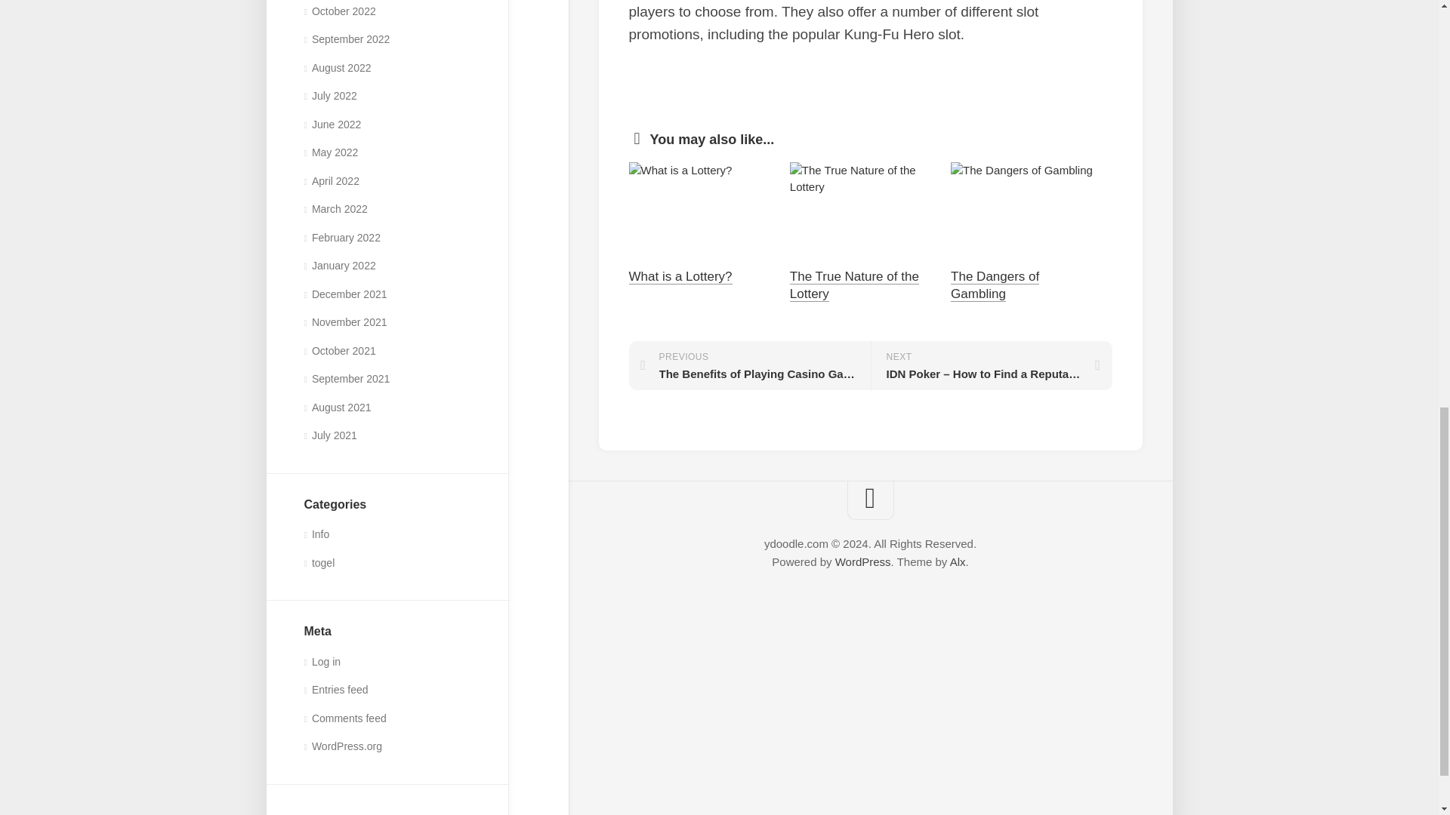  Describe the element at coordinates (346, 39) in the screenshot. I see `September 2022` at that location.